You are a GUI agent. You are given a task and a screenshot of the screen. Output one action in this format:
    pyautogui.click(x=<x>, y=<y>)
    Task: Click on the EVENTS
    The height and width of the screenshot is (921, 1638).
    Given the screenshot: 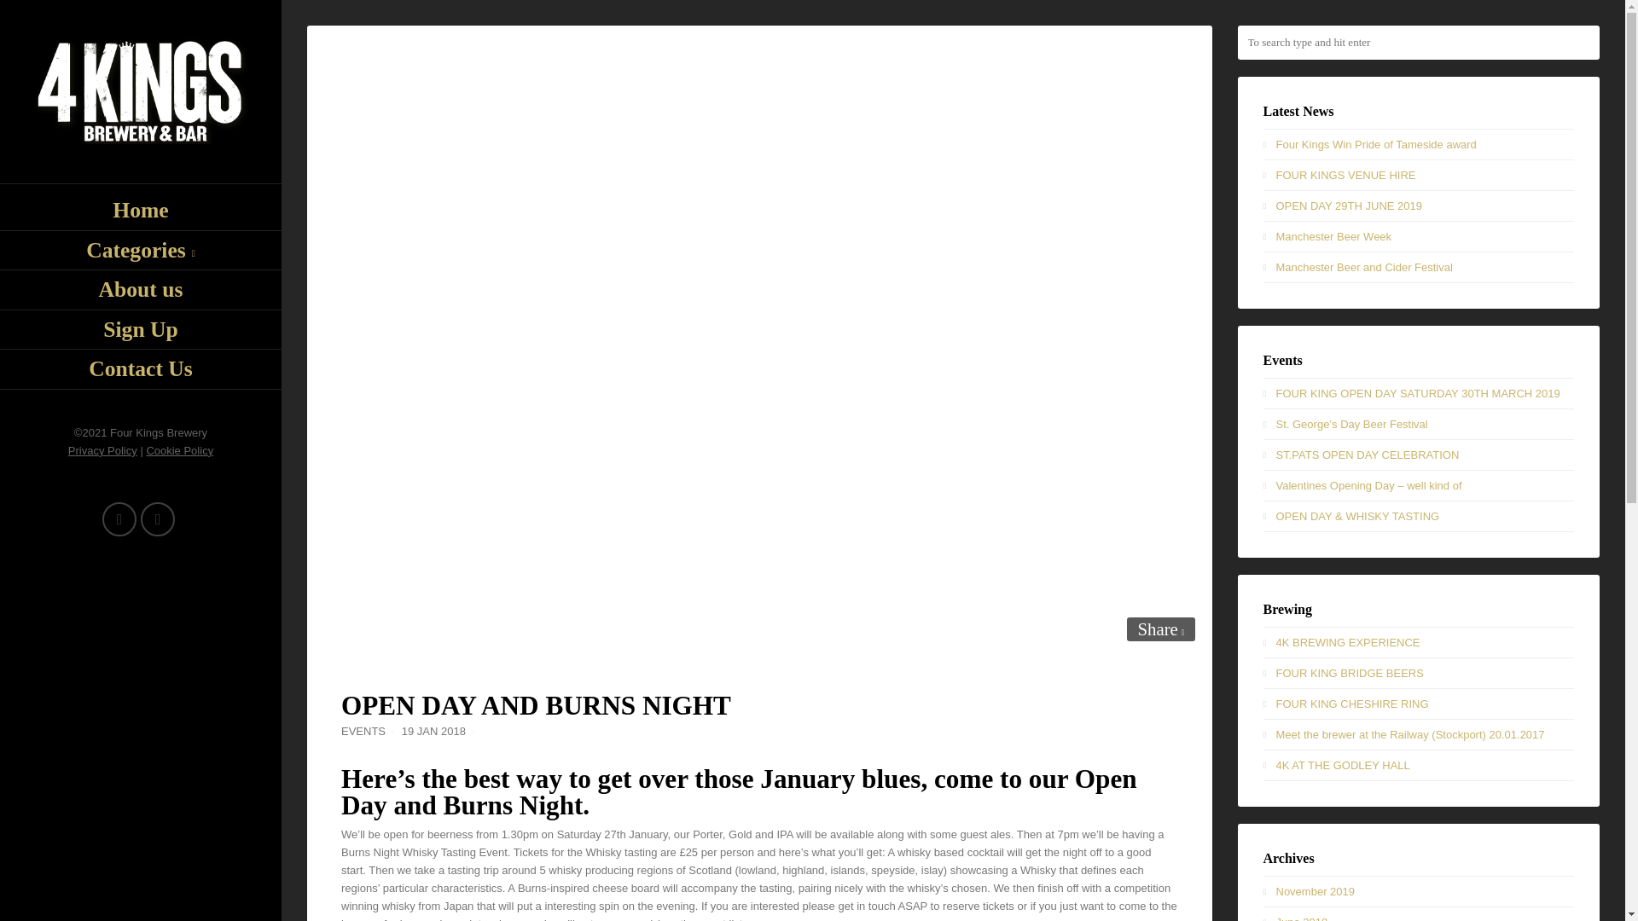 What is the action you would take?
    pyautogui.click(x=363, y=731)
    